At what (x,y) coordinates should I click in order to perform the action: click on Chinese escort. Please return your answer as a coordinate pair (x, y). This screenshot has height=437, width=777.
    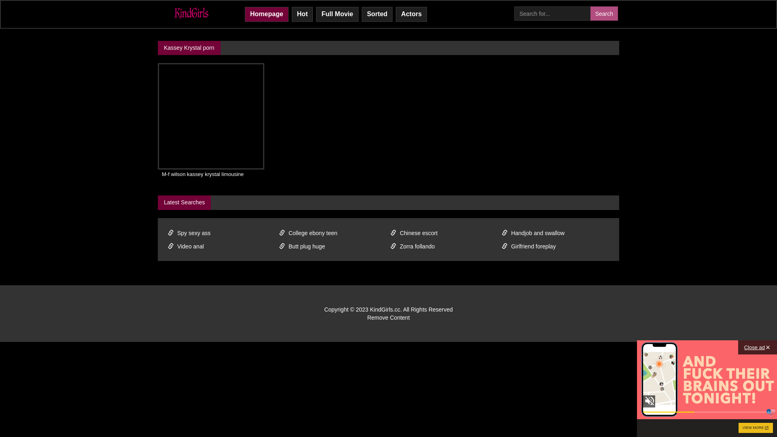
    Looking at the image, I should click on (444, 233).